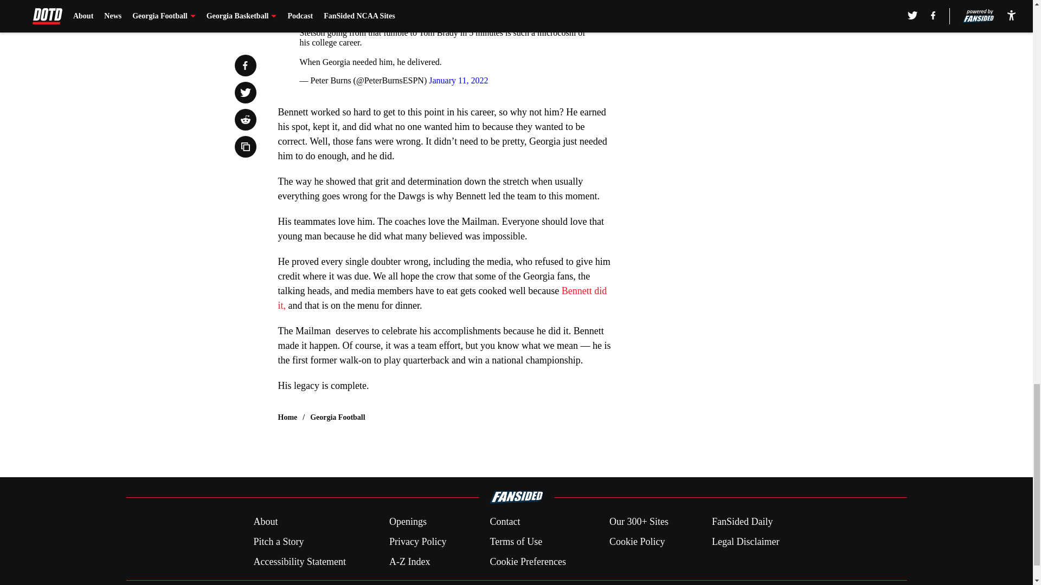 The width and height of the screenshot is (1041, 585). Describe the element at coordinates (745, 542) in the screenshot. I see `Legal Disclaimer` at that location.